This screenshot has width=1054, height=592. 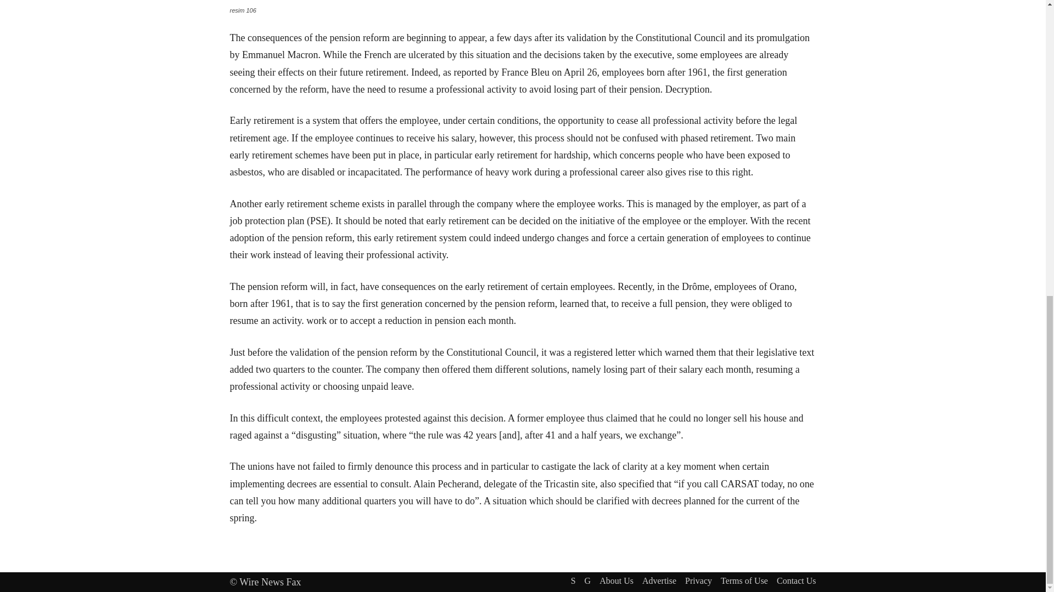 I want to click on Contact Us, so click(x=796, y=580).